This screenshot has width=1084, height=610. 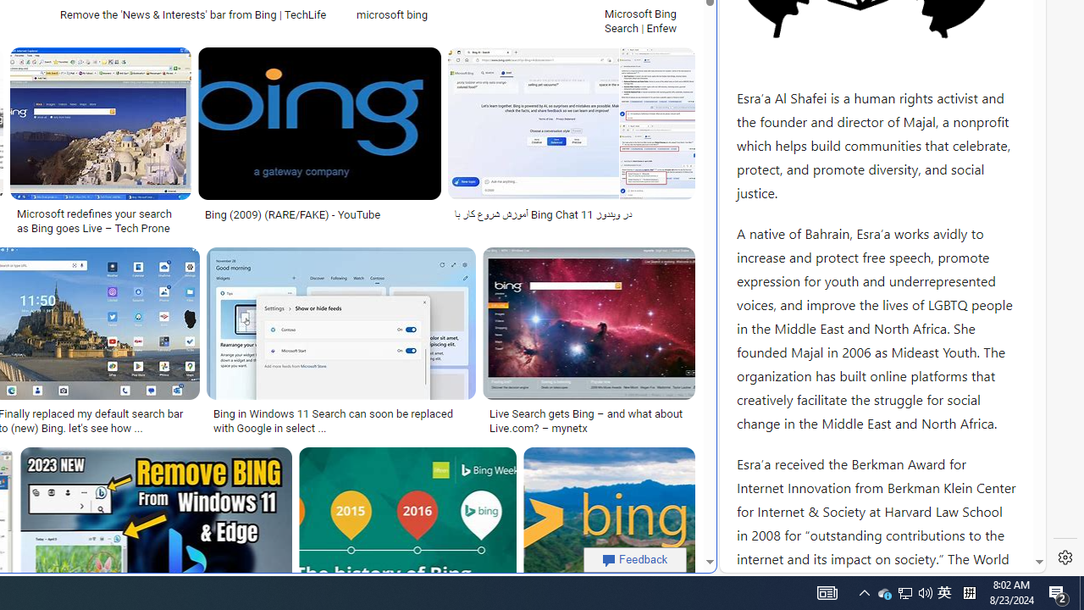 I want to click on microsoft bing, so click(x=392, y=14).